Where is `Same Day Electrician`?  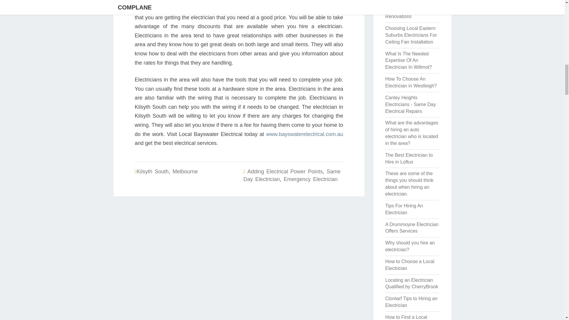
Same Day Electrician is located at coordinates (292, 175).